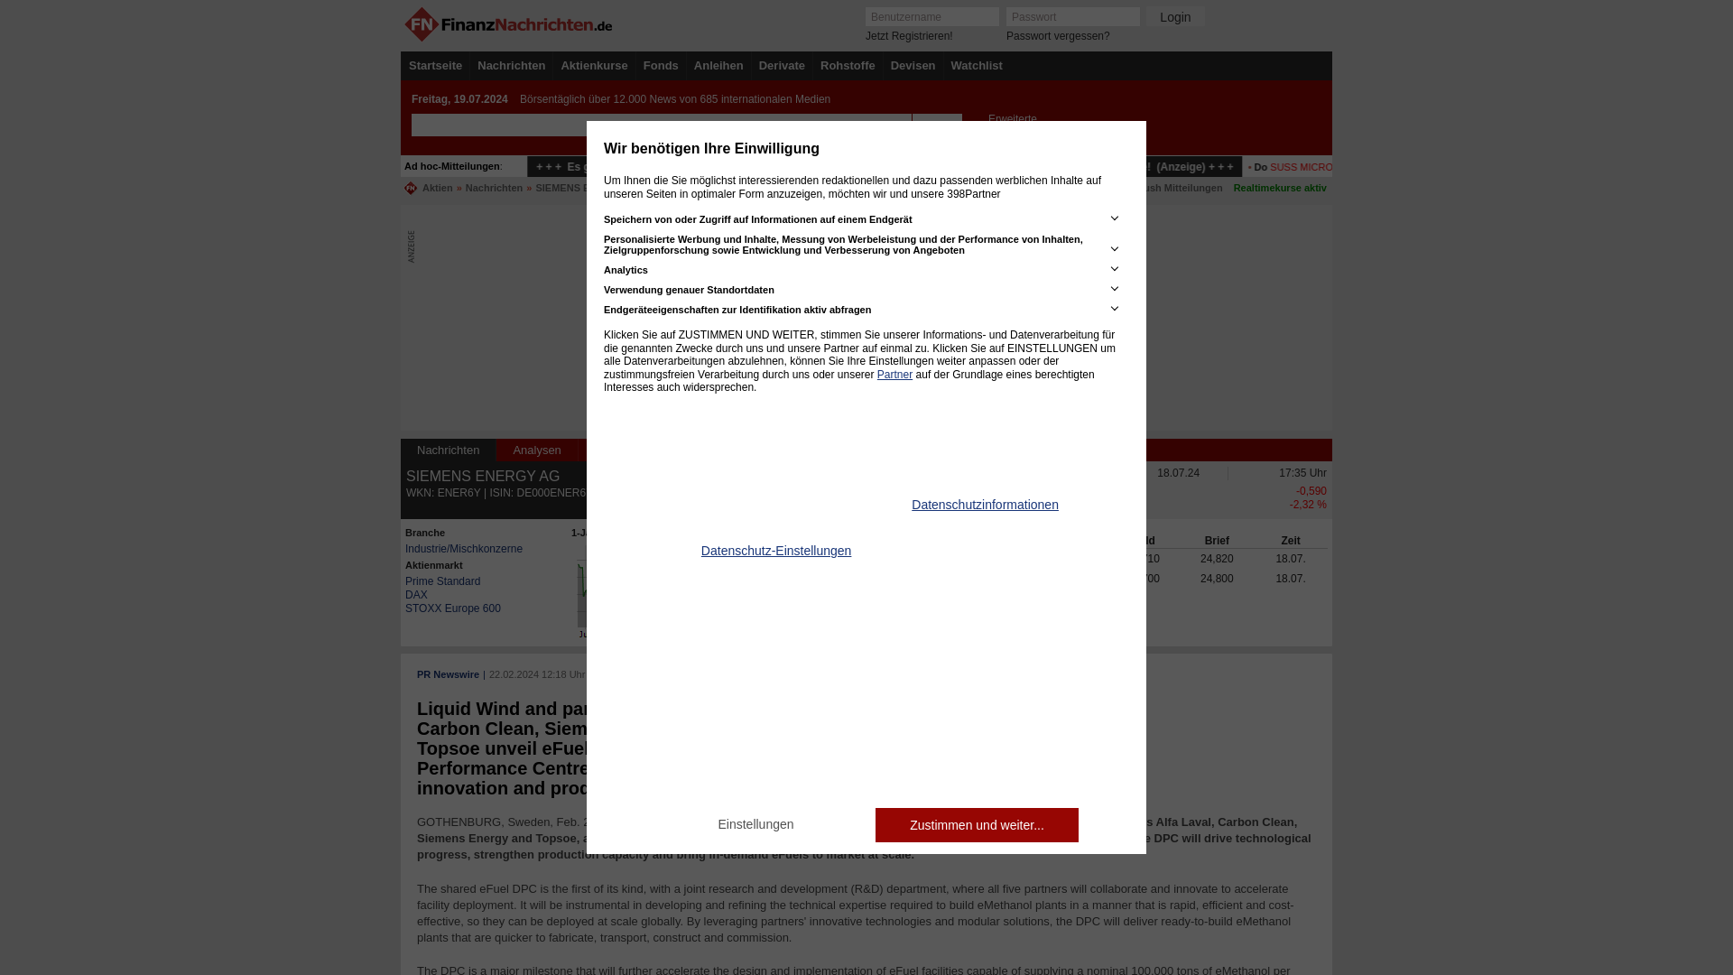 Image resolution: width=1733 pixels, height=975 pixels. Describe the element at coordinates (936, 125) in the screenshot. I see `Suchen` at that location.